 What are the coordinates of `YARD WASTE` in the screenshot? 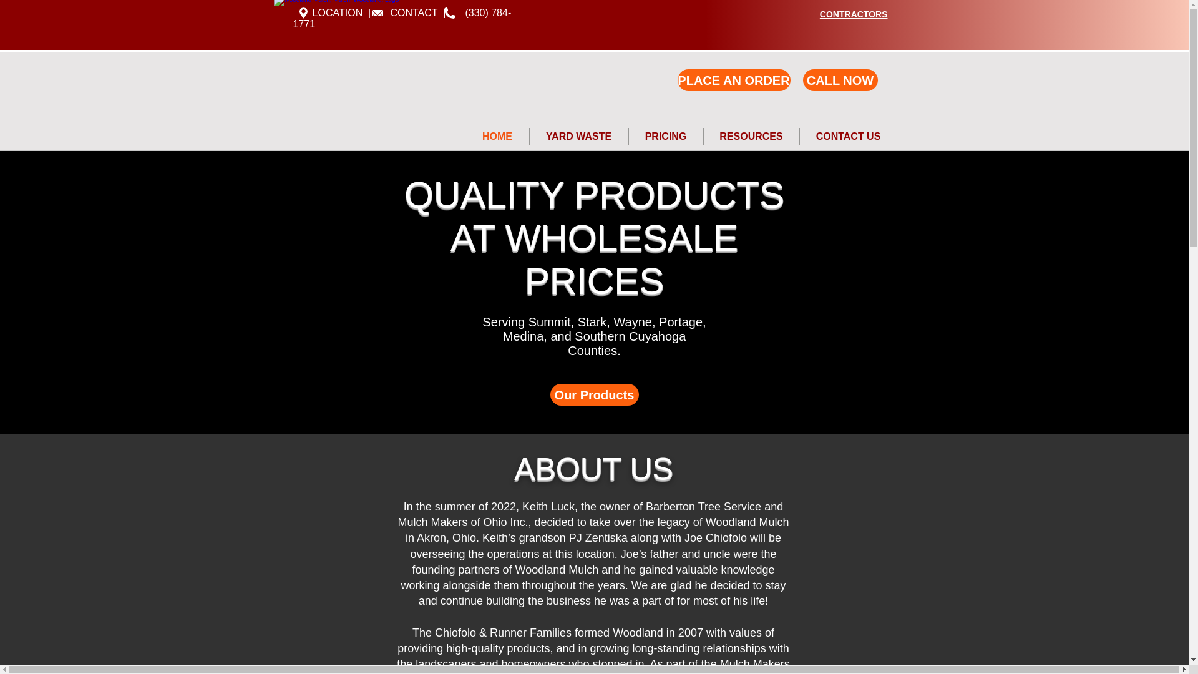 It's located at (578, 136).